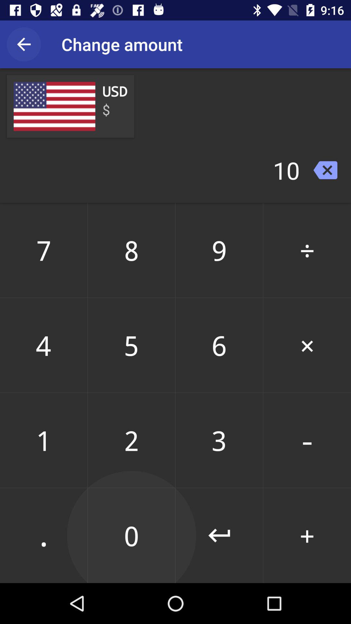 This screenshot has height=624, width=351. Describe the element at coordinates (24, 44) in the screenshot. I see `turn off the item to the left of the change amount` at that location.